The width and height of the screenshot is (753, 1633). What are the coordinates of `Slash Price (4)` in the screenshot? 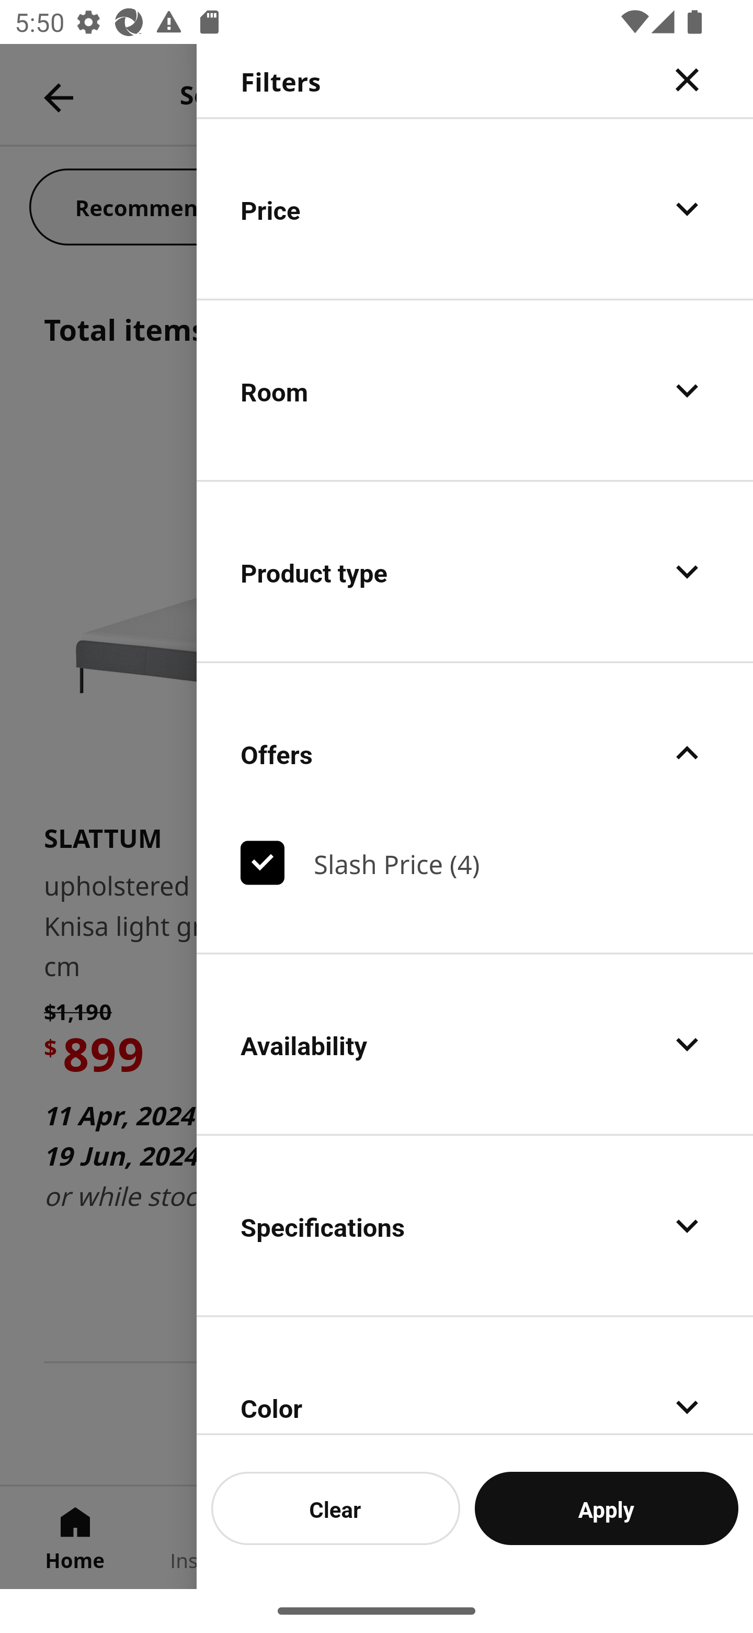 It's located at (475, 863).